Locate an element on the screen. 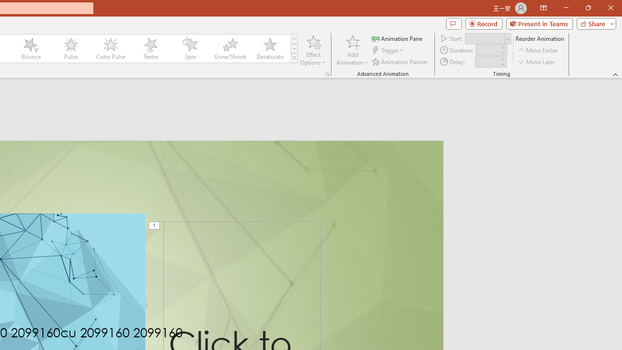 This screenshot has width=622, height=350. Animation Duration is located at coordinates (487, 51).